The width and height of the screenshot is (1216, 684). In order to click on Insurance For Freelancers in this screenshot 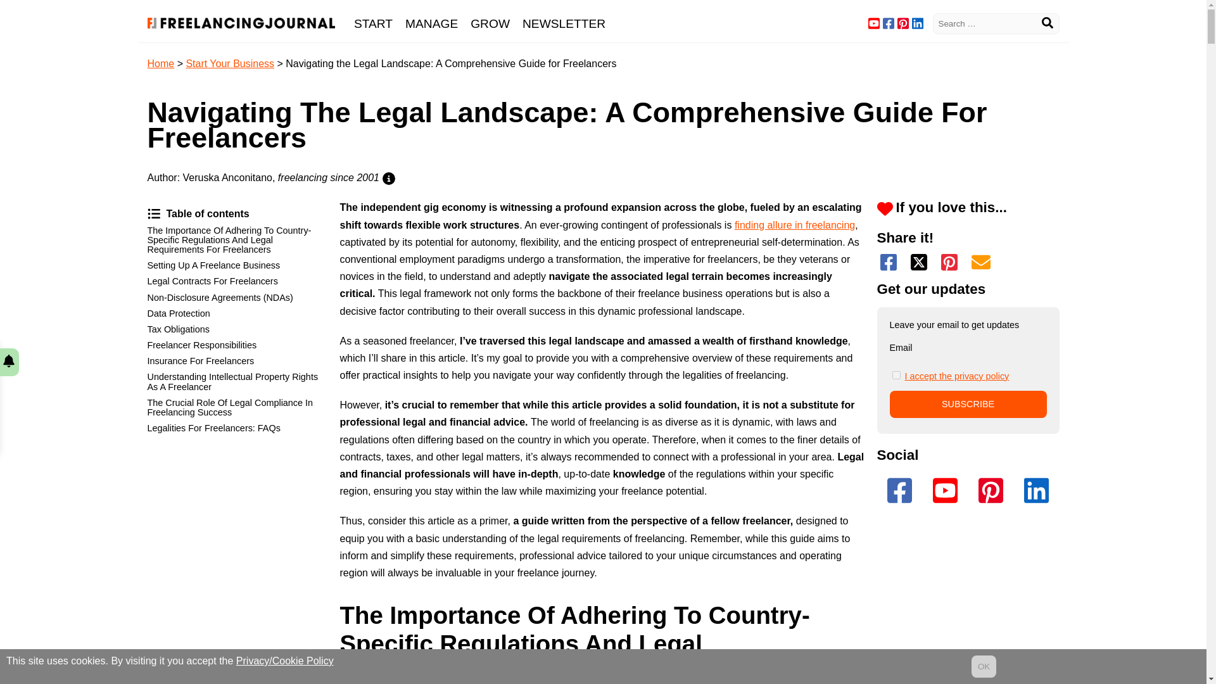, I will do `click(238, 361)`.